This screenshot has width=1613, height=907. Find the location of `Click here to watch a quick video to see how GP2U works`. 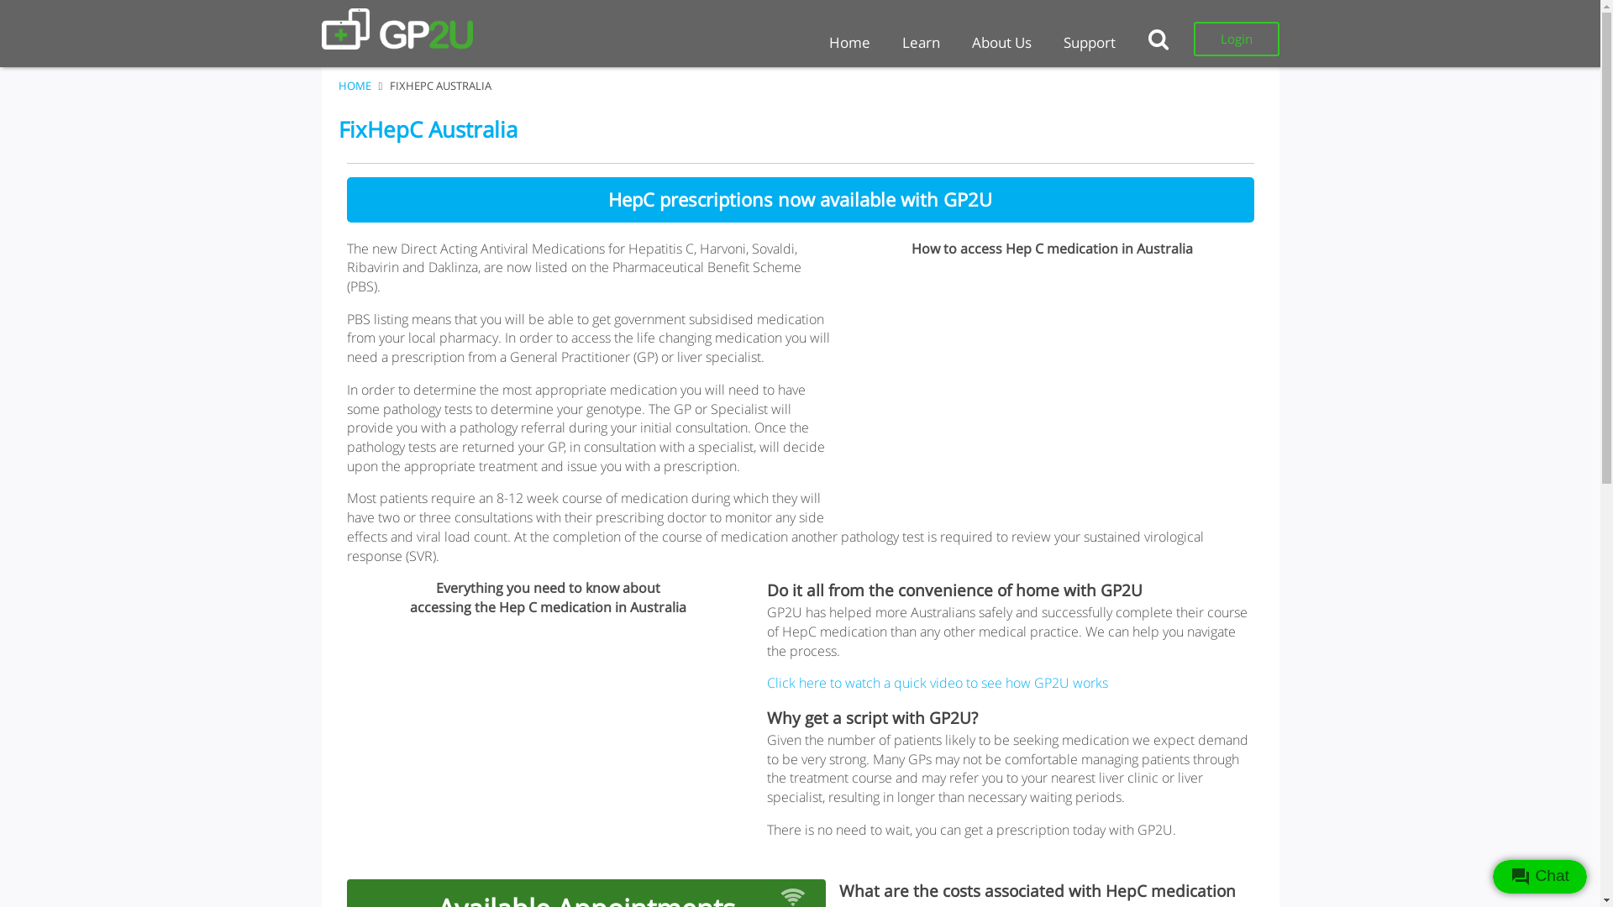

Click here to watch a quick video to see how GP2U works is located at coordinates (937, 683).